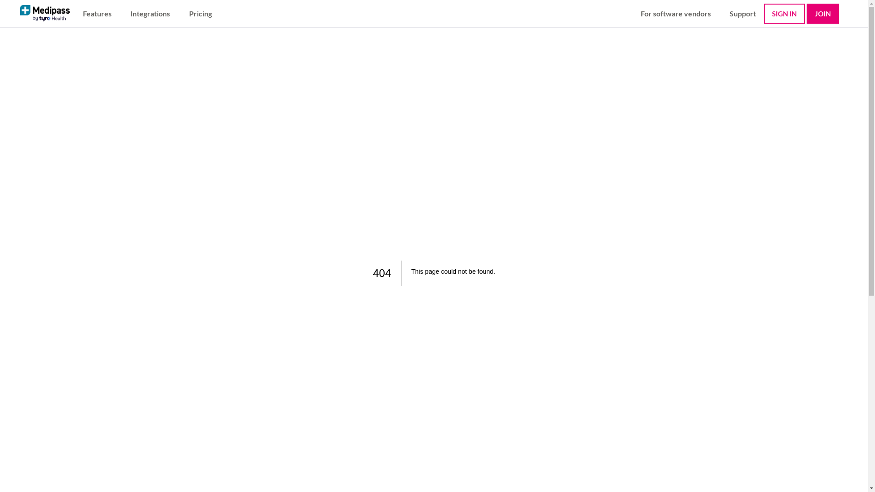 The height and width of the screenshot is (492, 875). What do you see at coordinates (676, 14) in the screenshot?
I see `For software vendors` at bounding box center [676, 14].